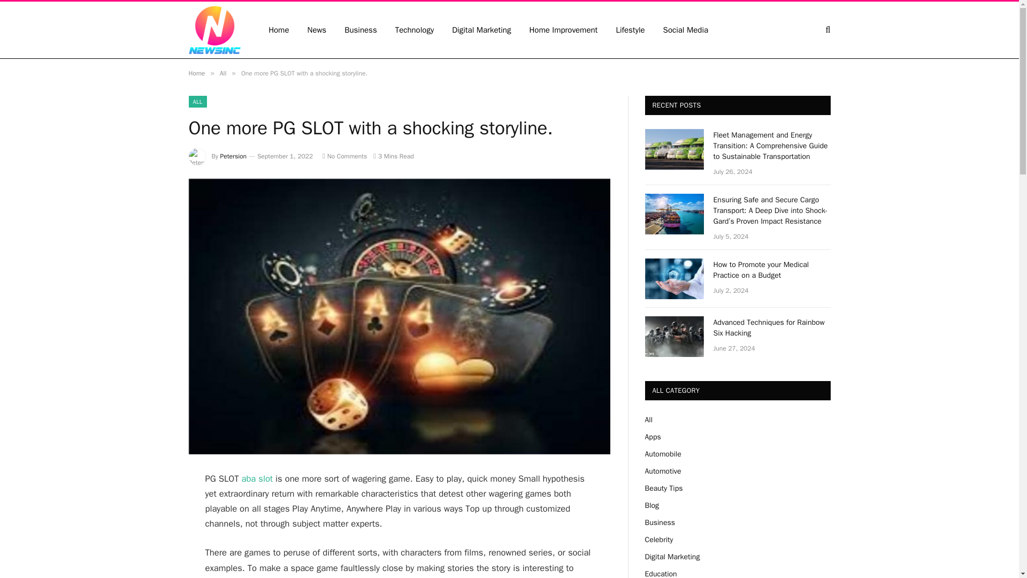 The width and height of the screenshot is (1027, 578). Describe the element at coordinates (196, 73) in the screenshot. I see `Home` at that location.